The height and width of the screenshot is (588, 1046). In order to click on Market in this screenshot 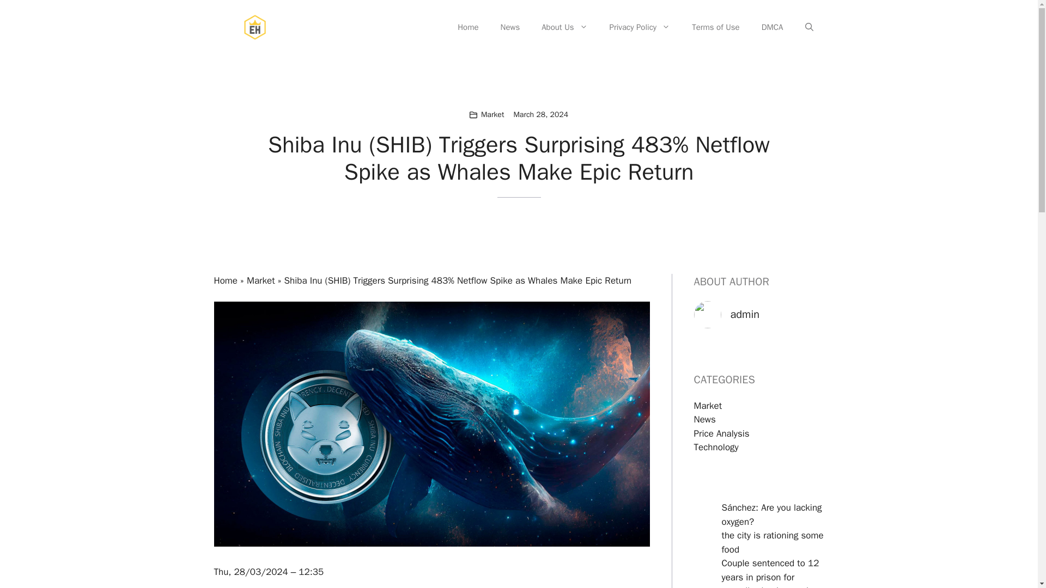, I will do `click(492, 114)`.